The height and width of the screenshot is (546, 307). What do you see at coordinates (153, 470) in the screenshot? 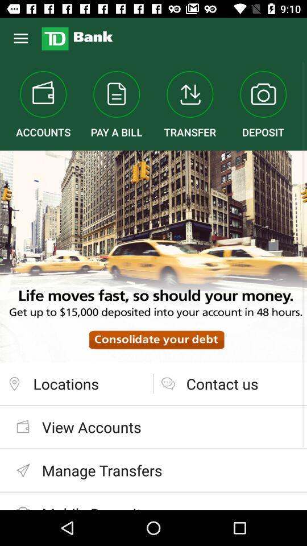
I see `turn on item above mobile deposit item` at bounding box center [153, 470].